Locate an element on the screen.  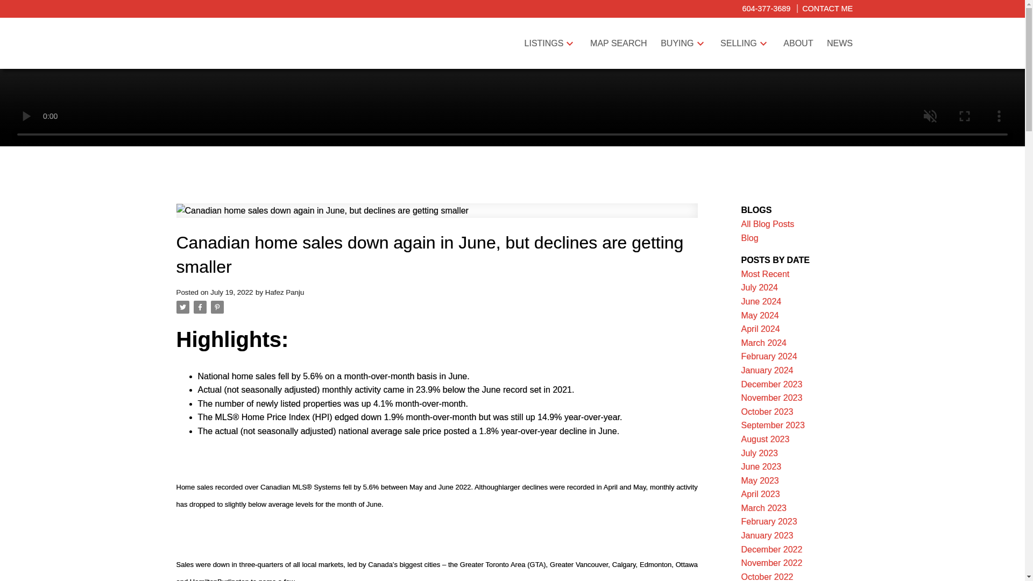
February 2024 is located at coordinates (769, 356).